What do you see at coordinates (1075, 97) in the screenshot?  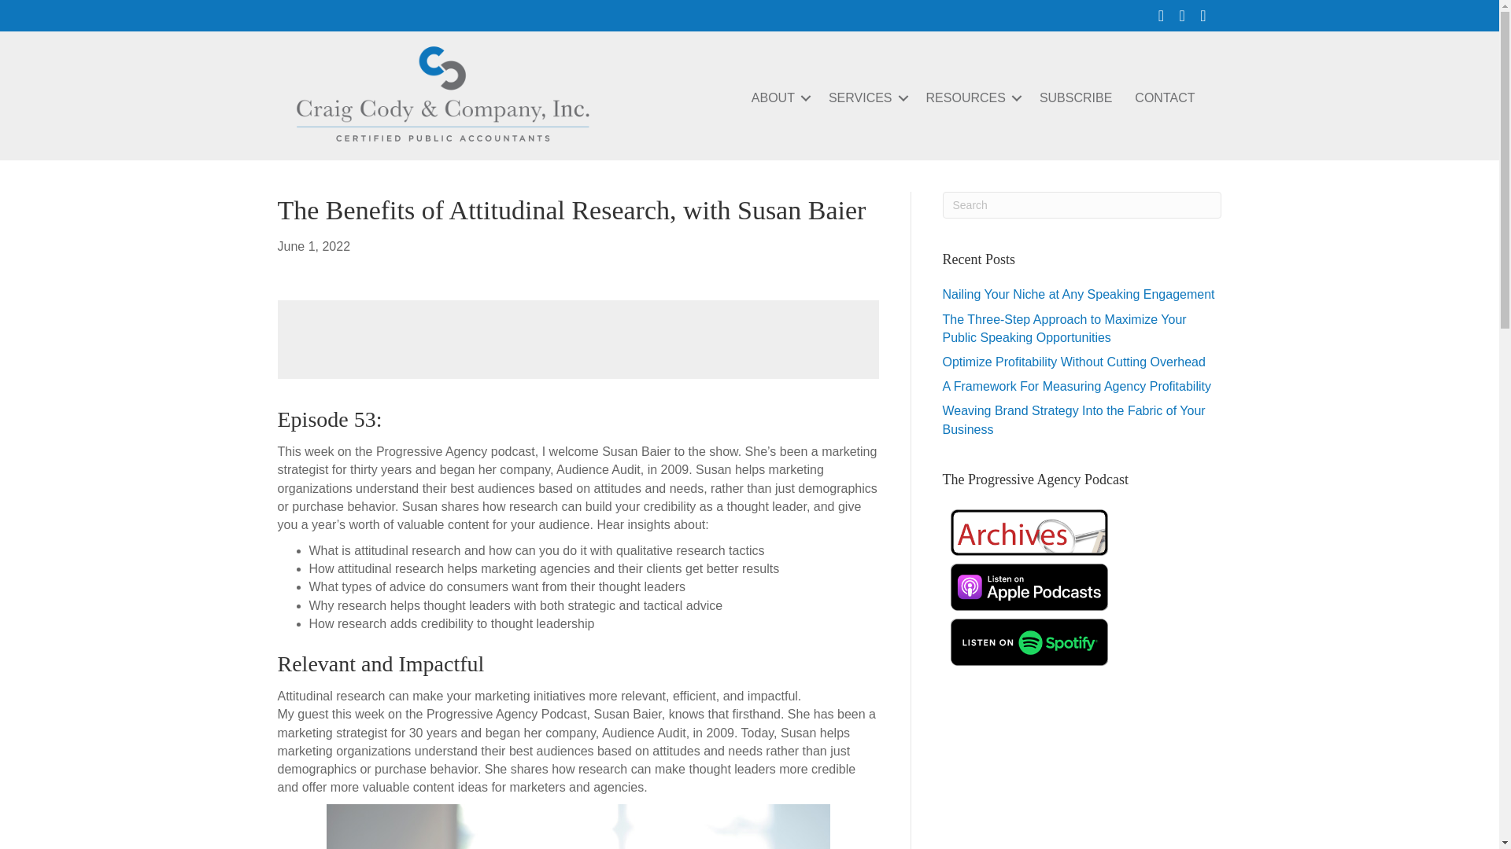 I see `SUBSCRIBE` at bounding box center [1075, 97].